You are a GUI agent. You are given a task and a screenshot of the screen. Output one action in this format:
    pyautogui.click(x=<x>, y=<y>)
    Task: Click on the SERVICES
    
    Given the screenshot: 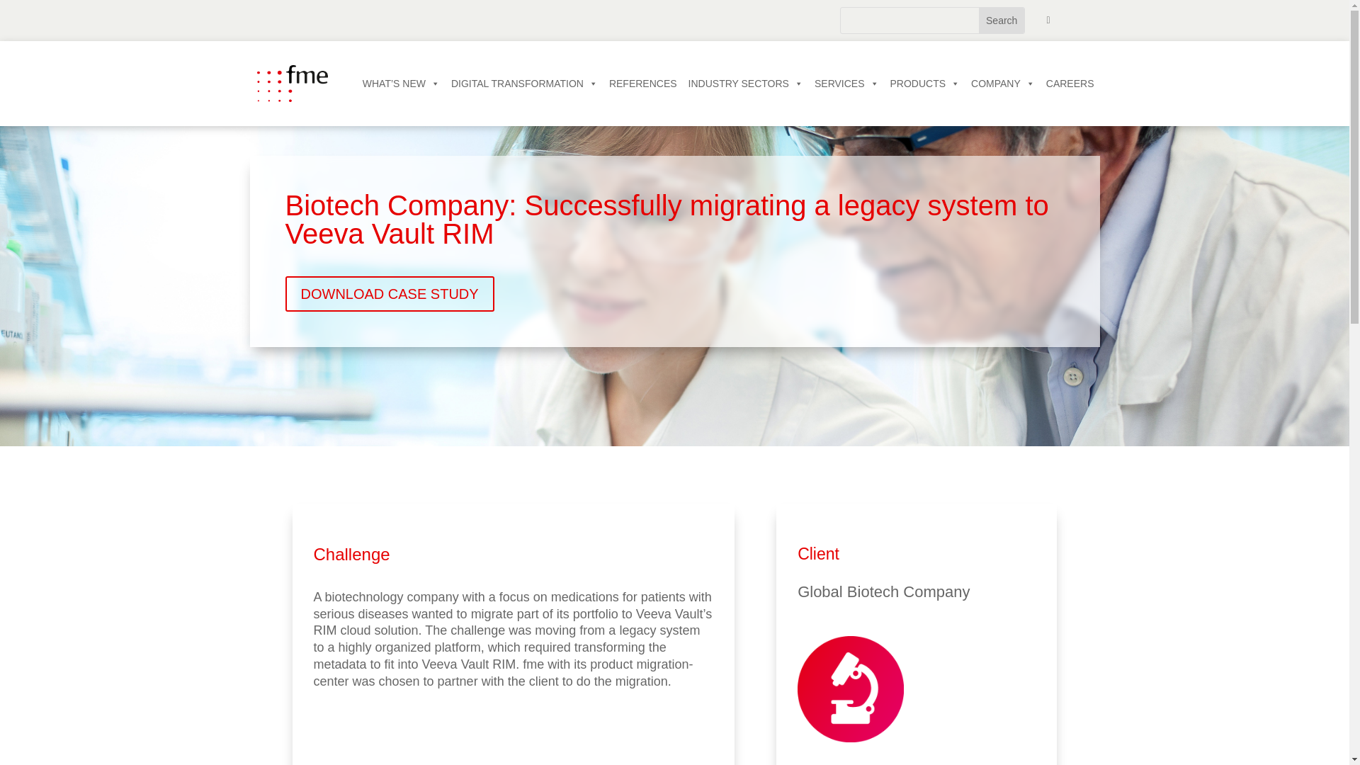 What is the action you would take?
    pyautogui.click(x=847, y=83)
    